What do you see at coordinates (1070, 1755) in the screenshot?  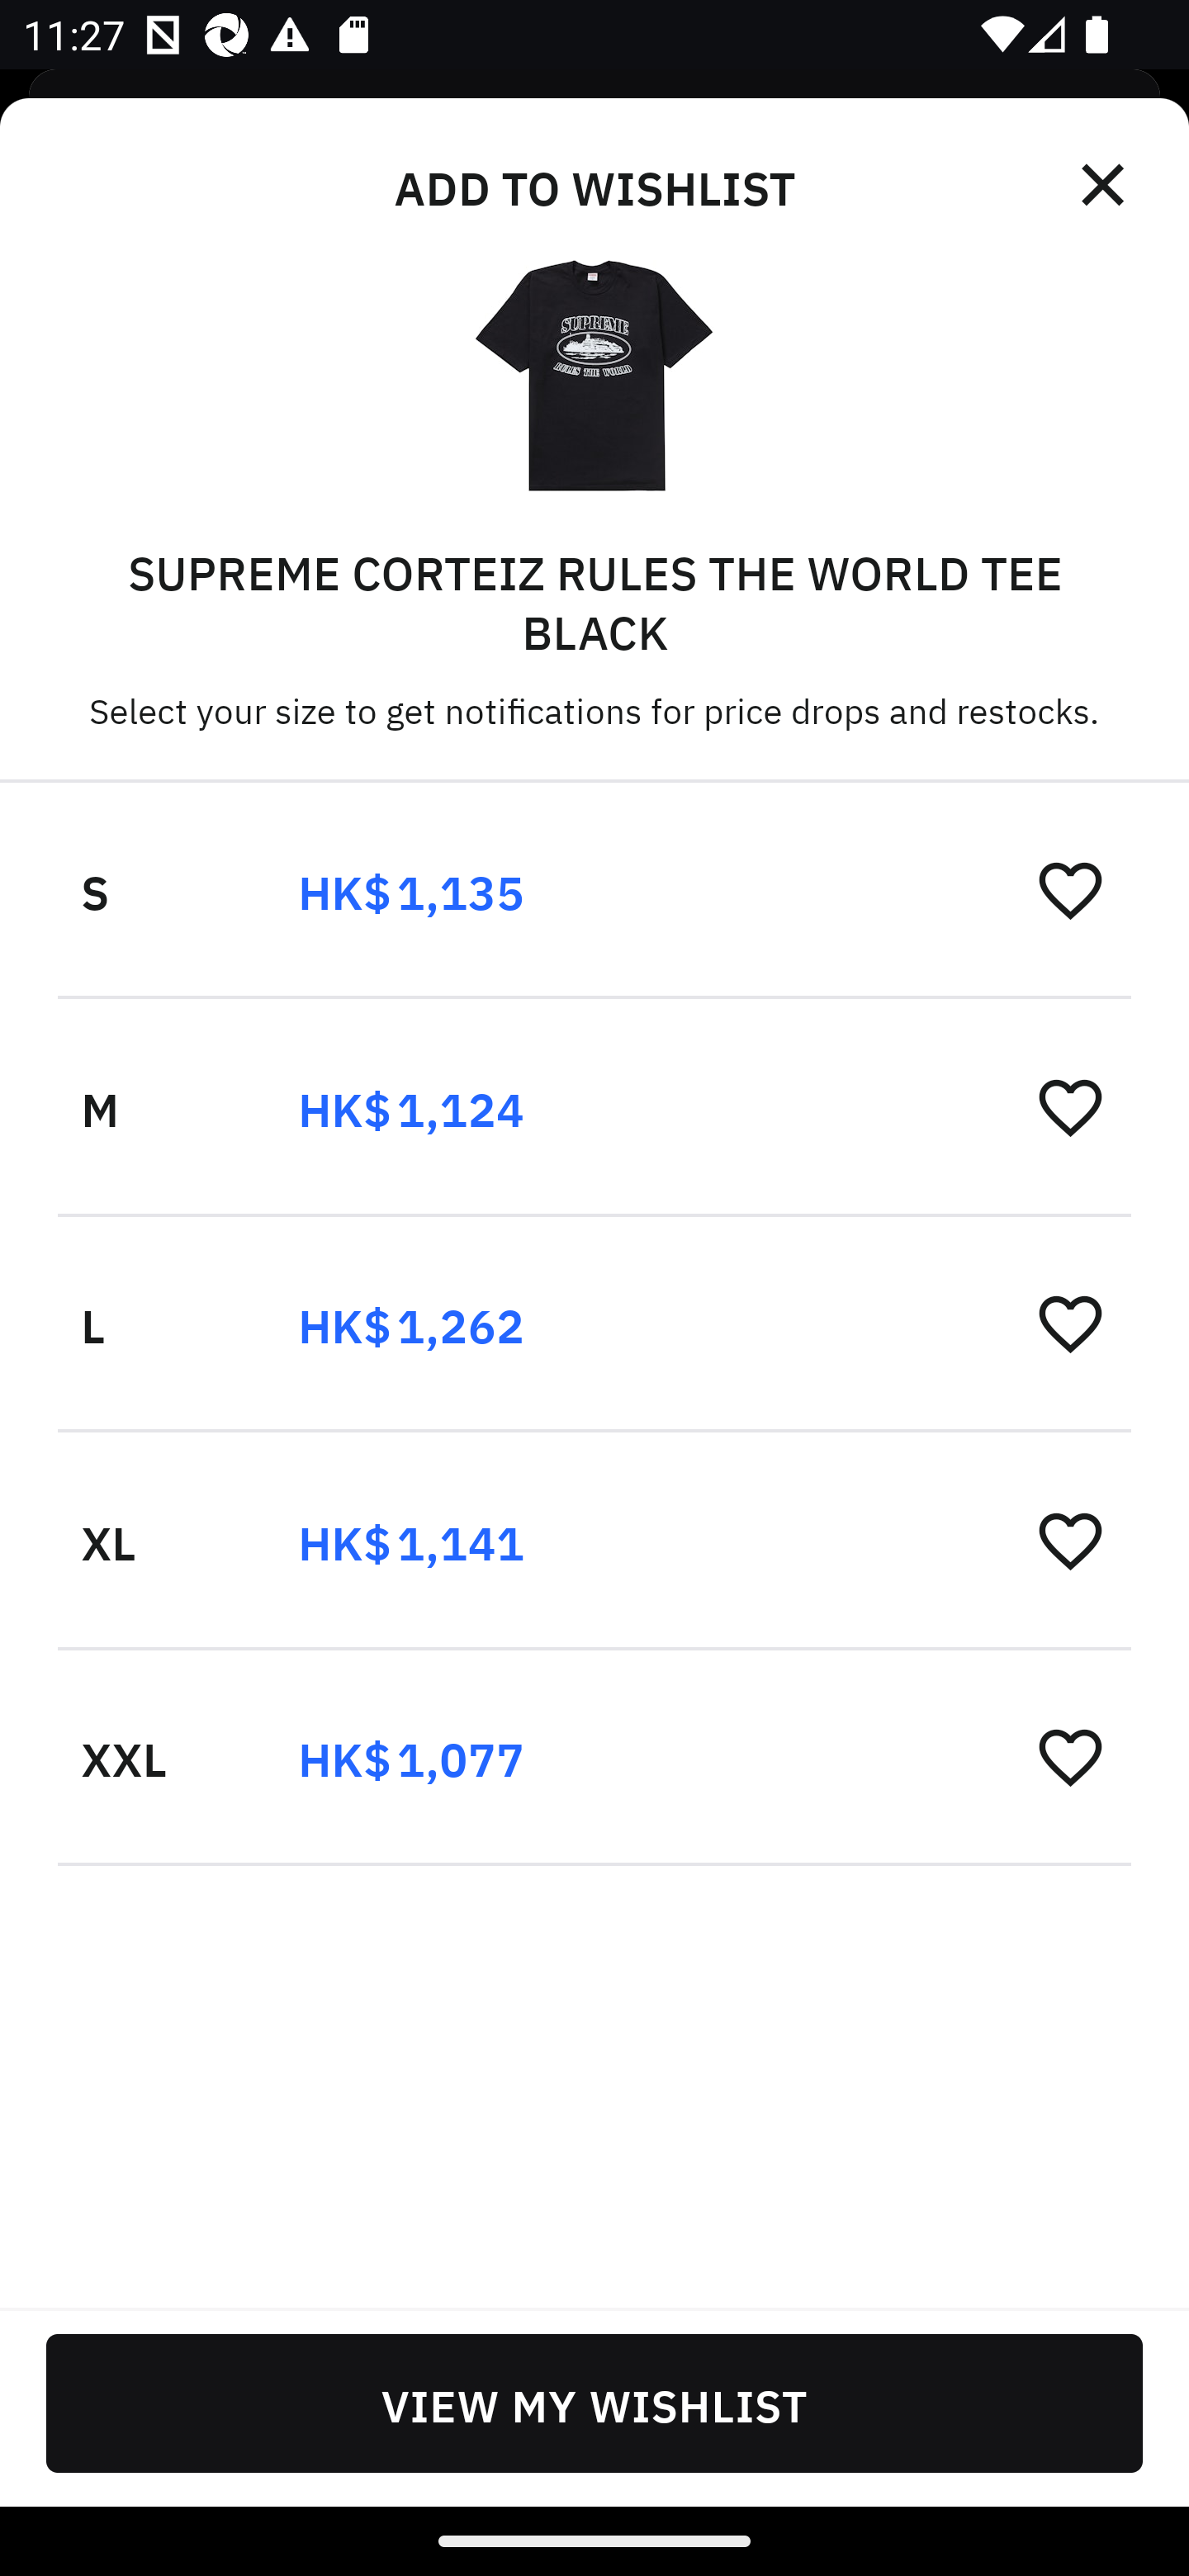 I see `󰋕` at bounding box center [1070, 1755].